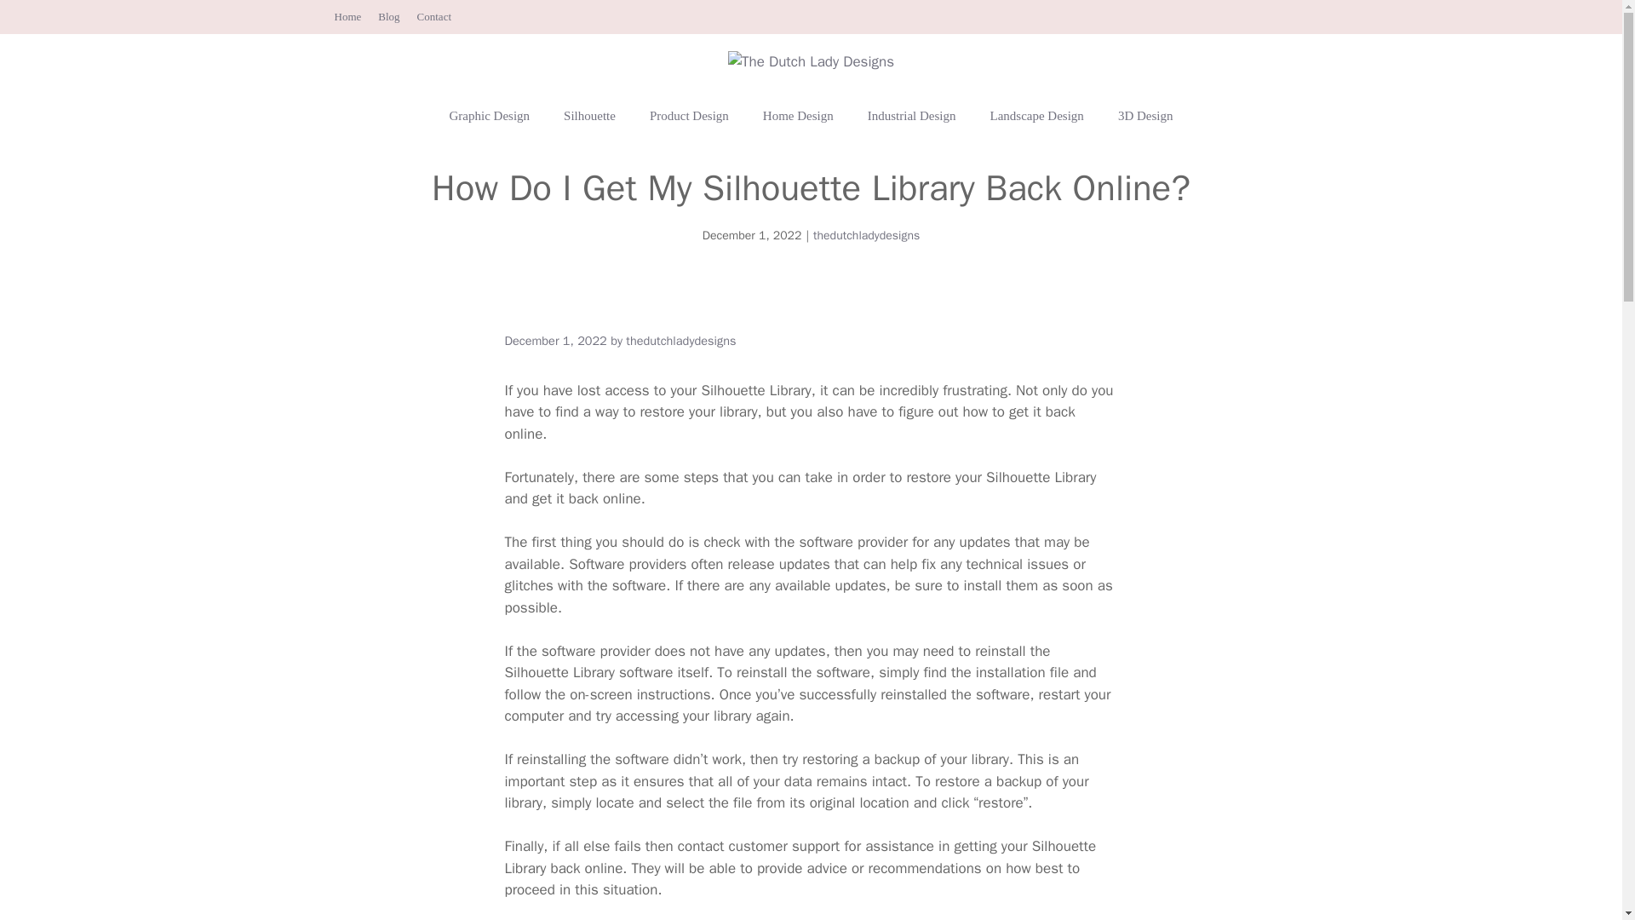 Image resolution: width=1635 pixels, height=920 pixels. Describe the element at coordinates (1036, 116) in the screenshot. I see `Landscape Design` at that location.